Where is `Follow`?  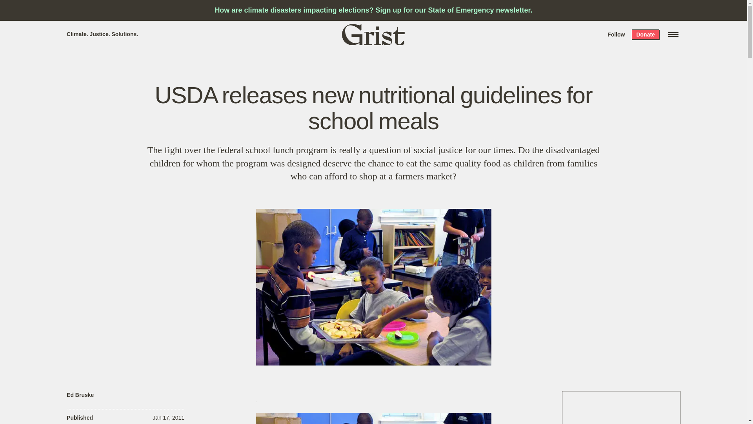 Follow is located at coordinates (616, 35).